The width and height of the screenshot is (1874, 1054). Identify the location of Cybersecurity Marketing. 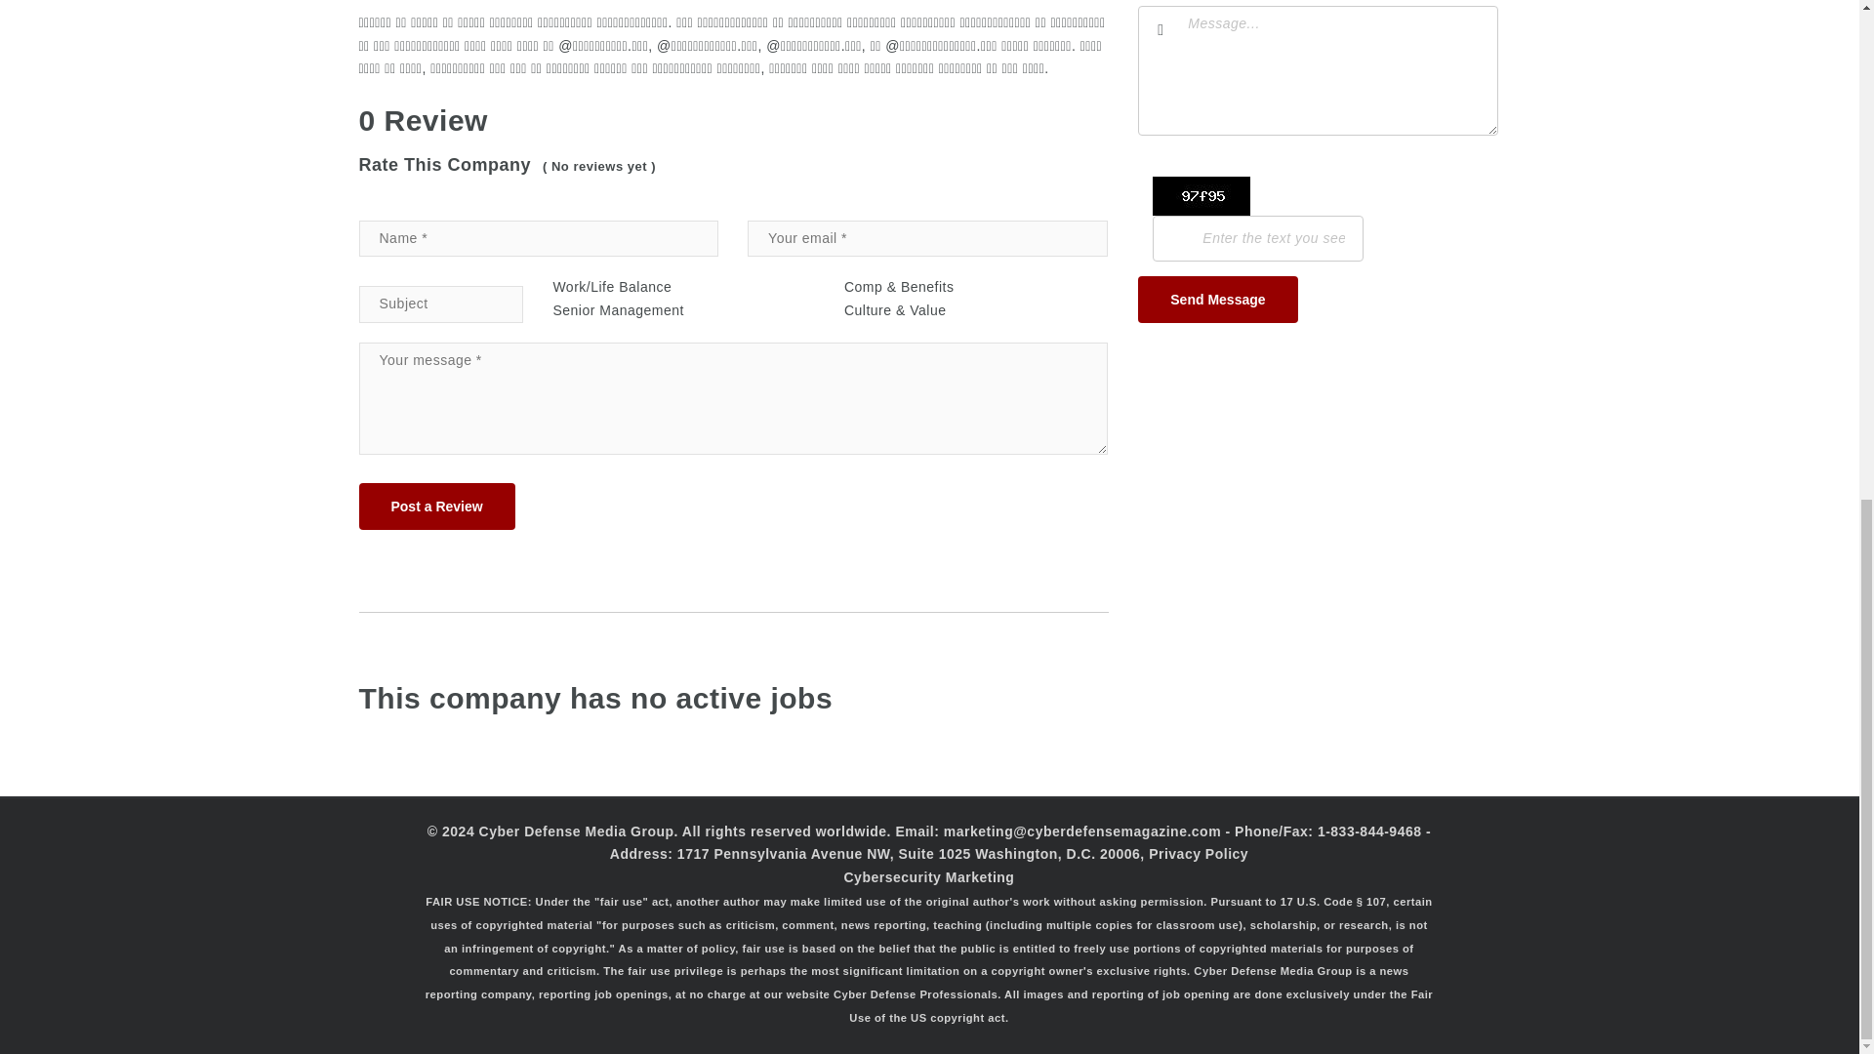
(928, 877).